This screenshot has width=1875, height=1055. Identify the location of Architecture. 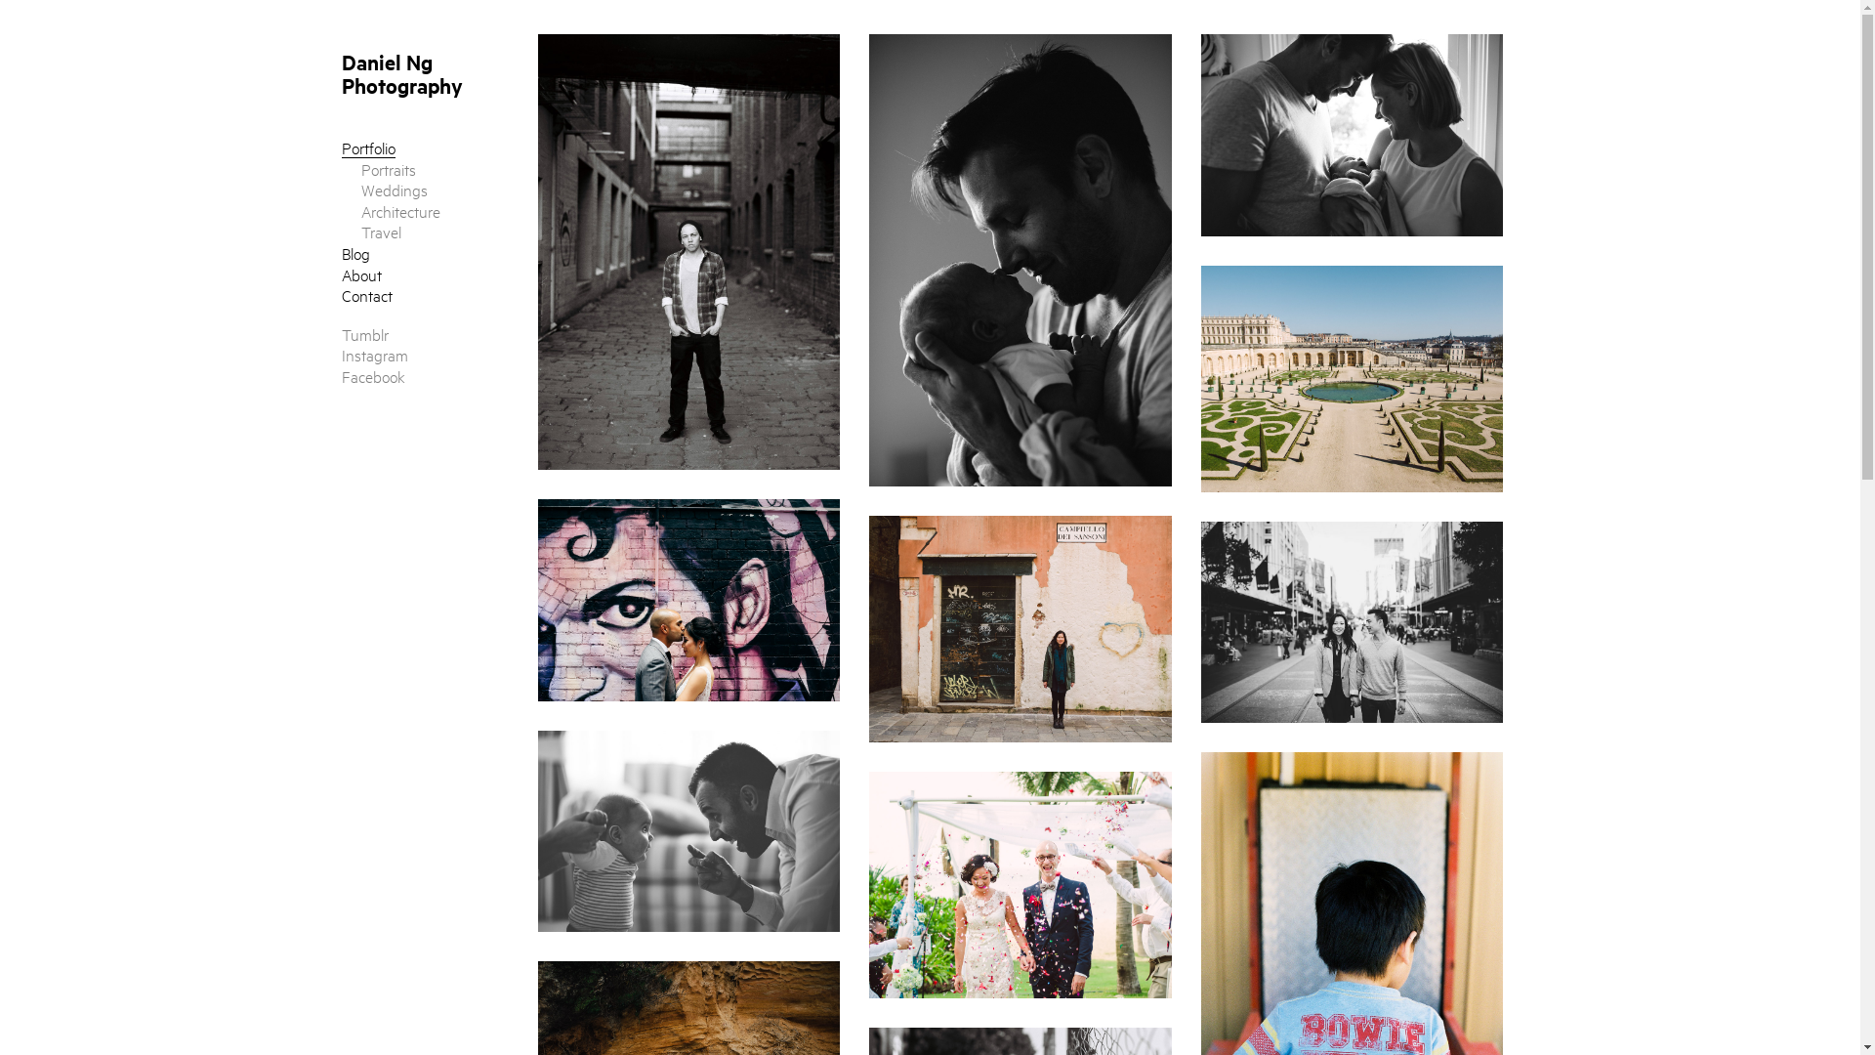
(400, 211).